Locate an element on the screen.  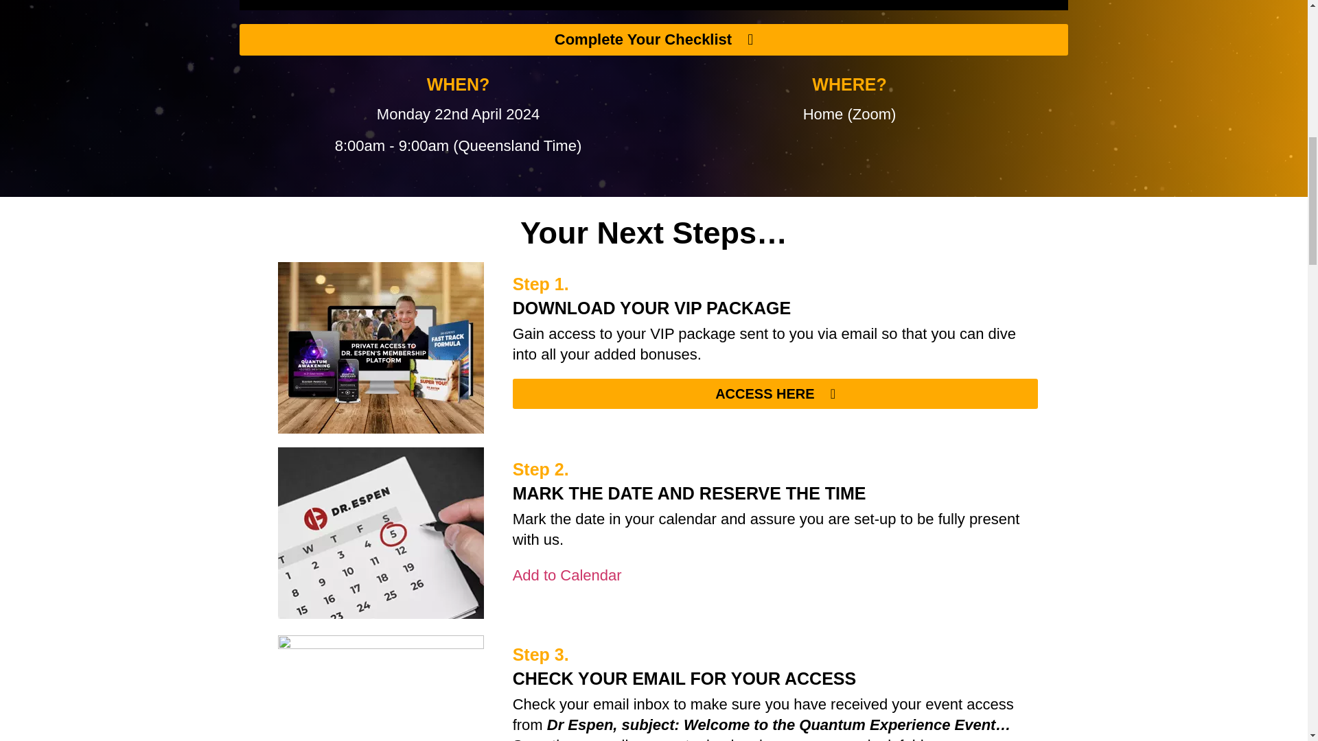
ACCESS HERE is located at coordinates (775, 394).